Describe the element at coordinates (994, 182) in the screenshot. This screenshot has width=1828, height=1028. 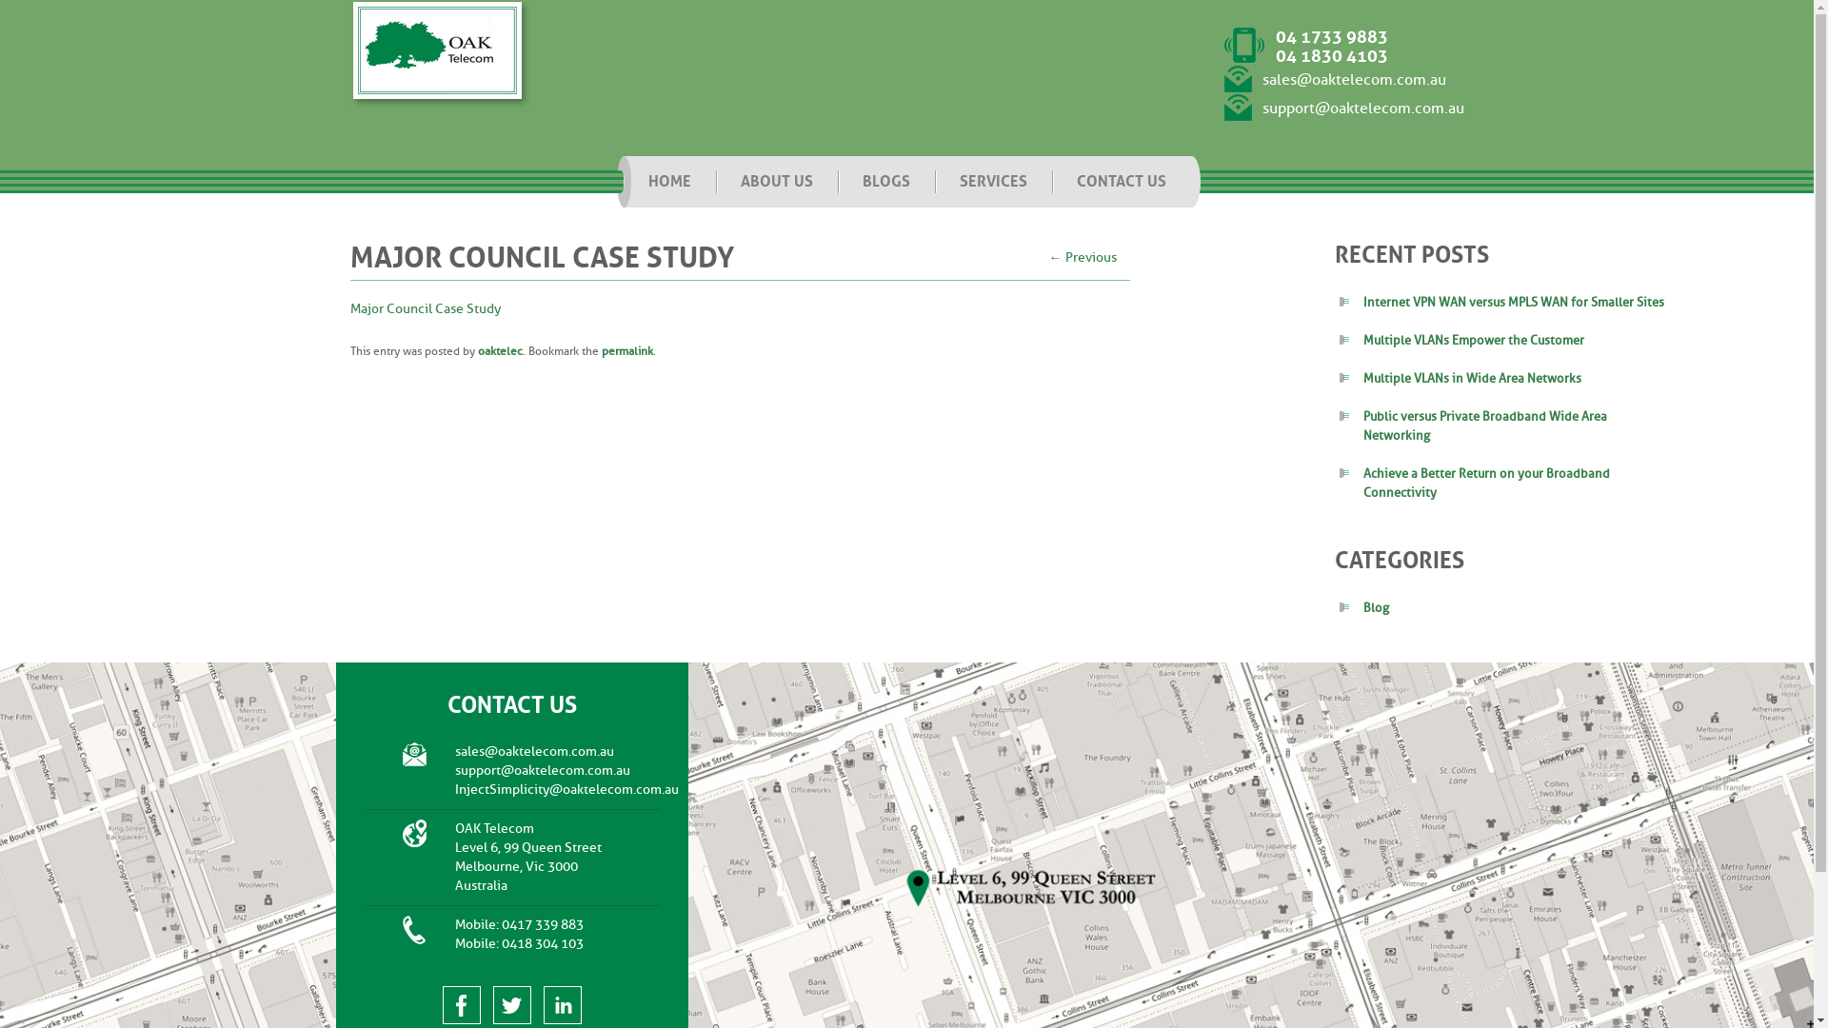
I see `SERVICES
SERVICES` at that location.